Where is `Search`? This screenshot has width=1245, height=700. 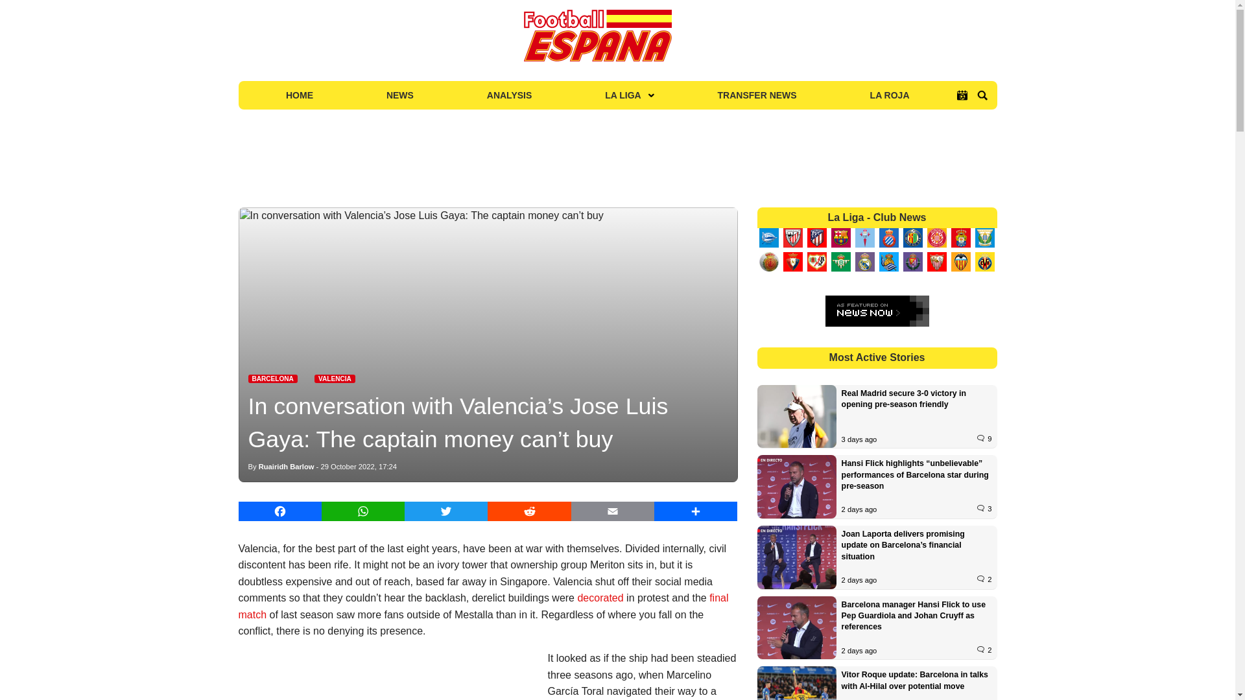
Search is located at coordinates (982, 95).